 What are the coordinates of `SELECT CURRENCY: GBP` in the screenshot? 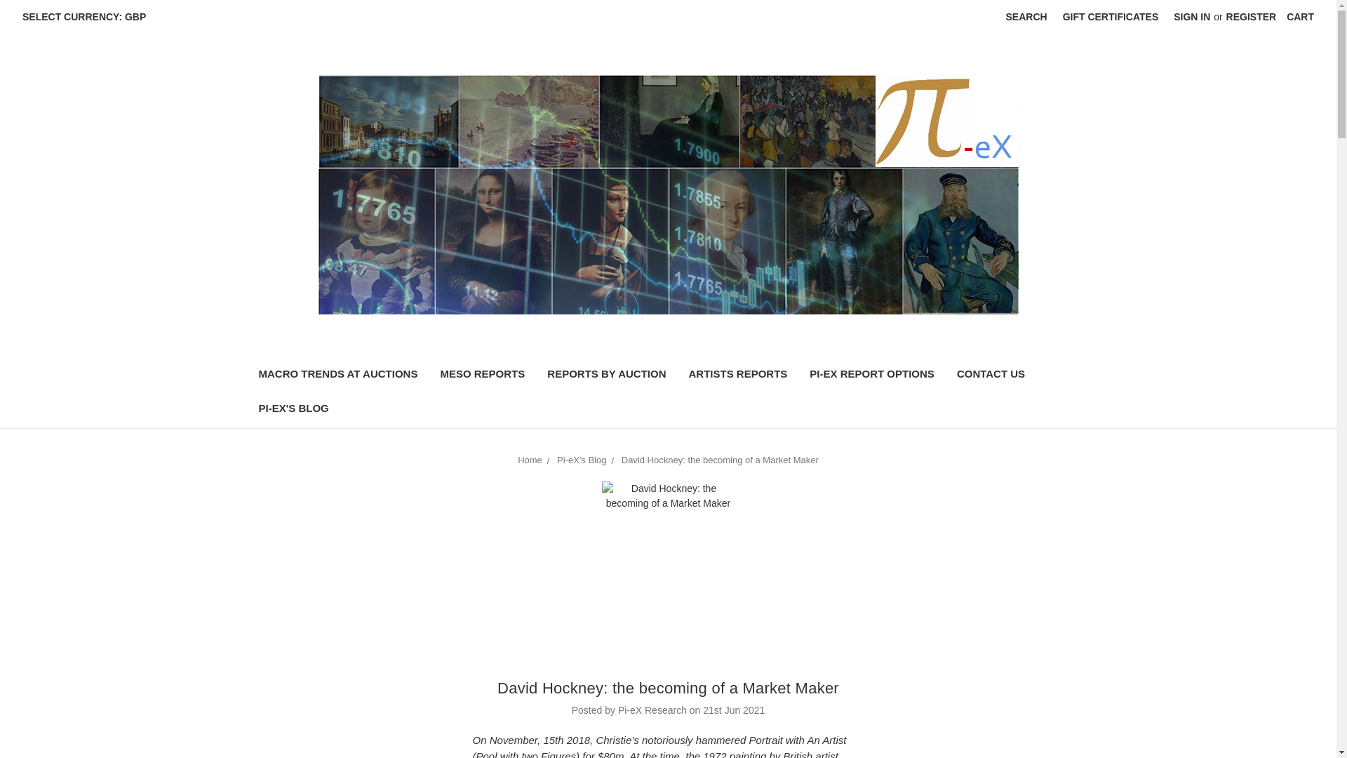 It's located at (90, 17).